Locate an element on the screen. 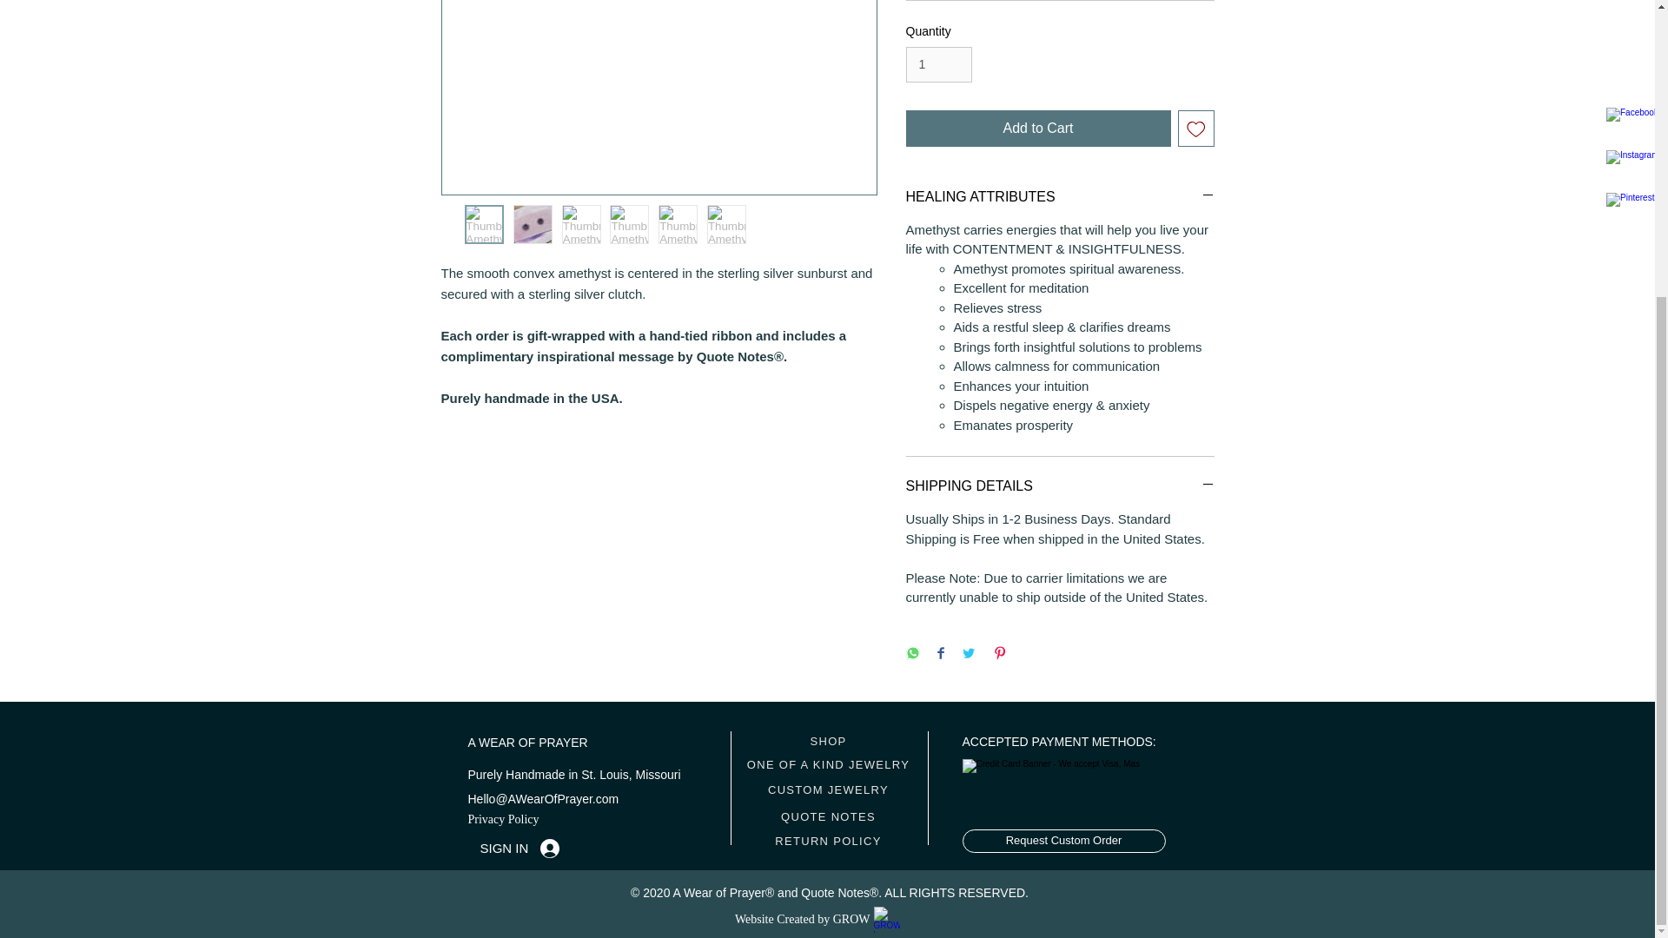  A WEAR OF PRAYER is located at coordinates (526, 742).